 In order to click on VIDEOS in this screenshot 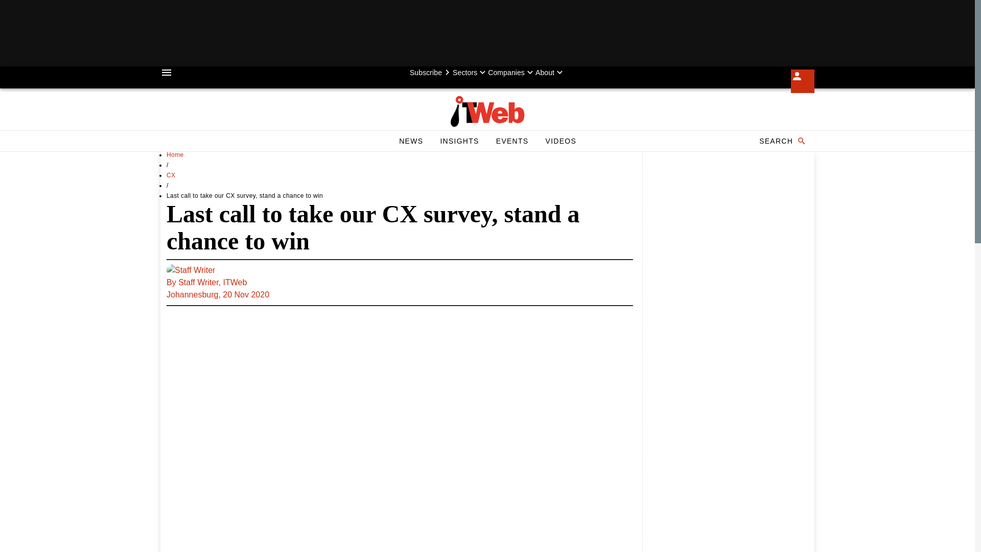, I will do `click(171, 175)`.